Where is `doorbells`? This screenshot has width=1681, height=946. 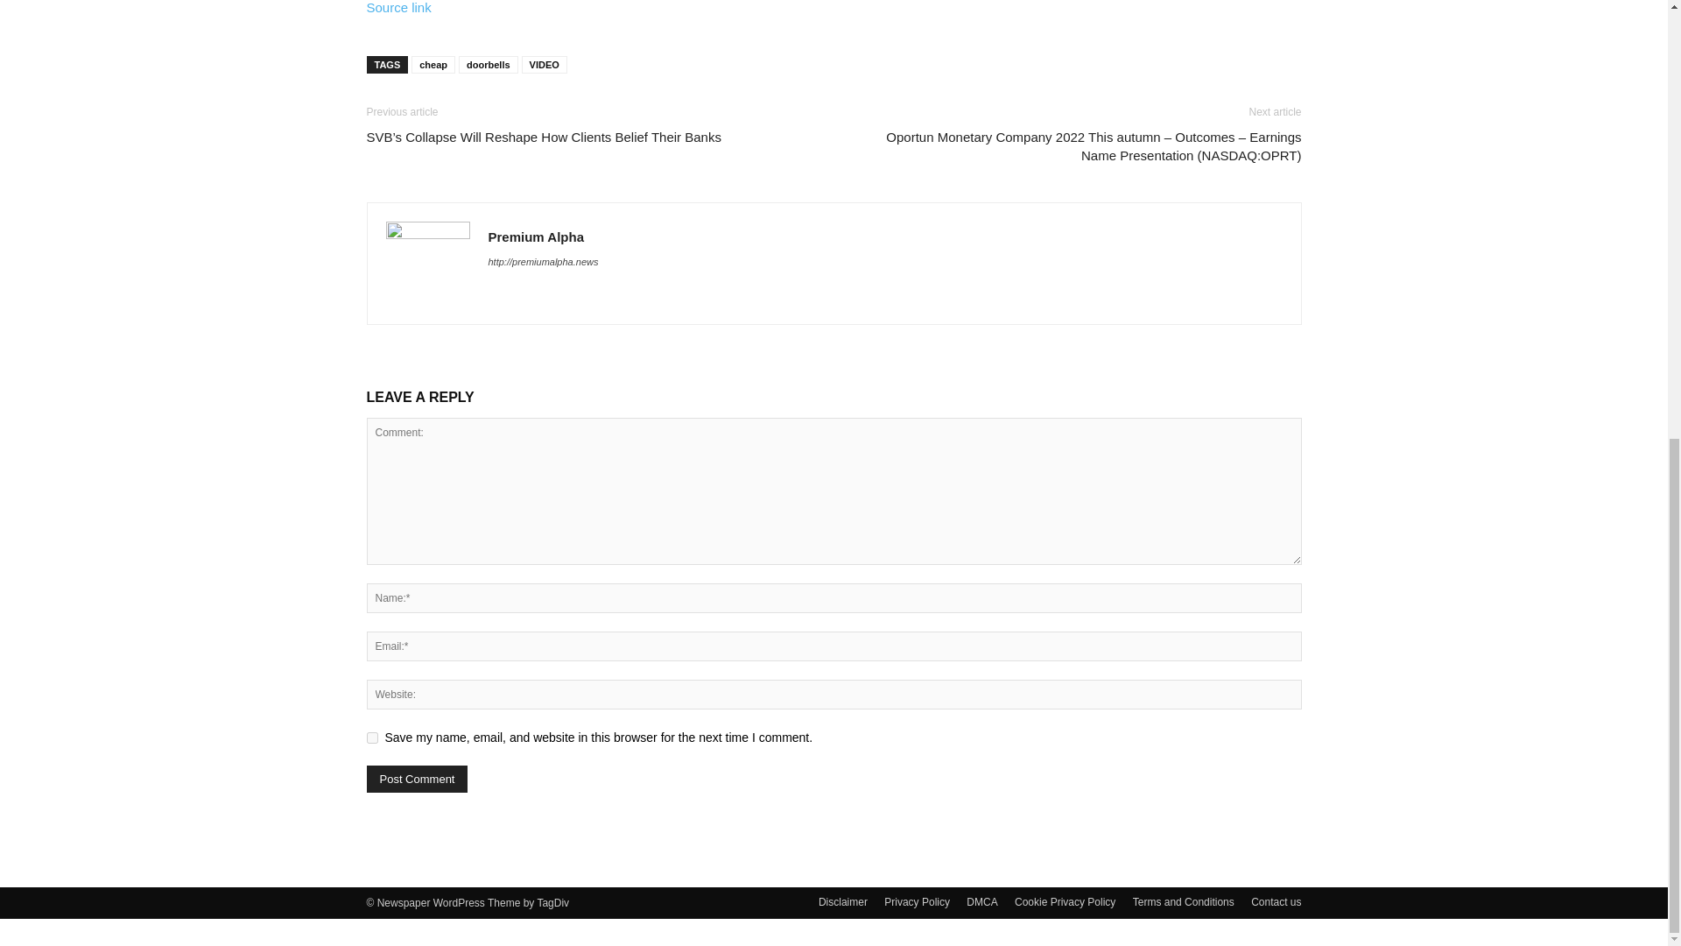 doorbells is located at coordinates (489, 65).